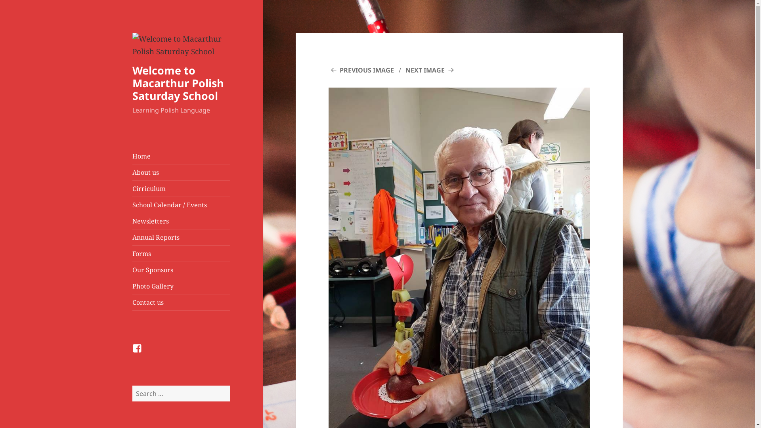 The image size is (761, 428). Describe the element at coordinates (178, 83) in the screenshot. I see `Welcome to Macarthur Polish Saturday School` at that location.